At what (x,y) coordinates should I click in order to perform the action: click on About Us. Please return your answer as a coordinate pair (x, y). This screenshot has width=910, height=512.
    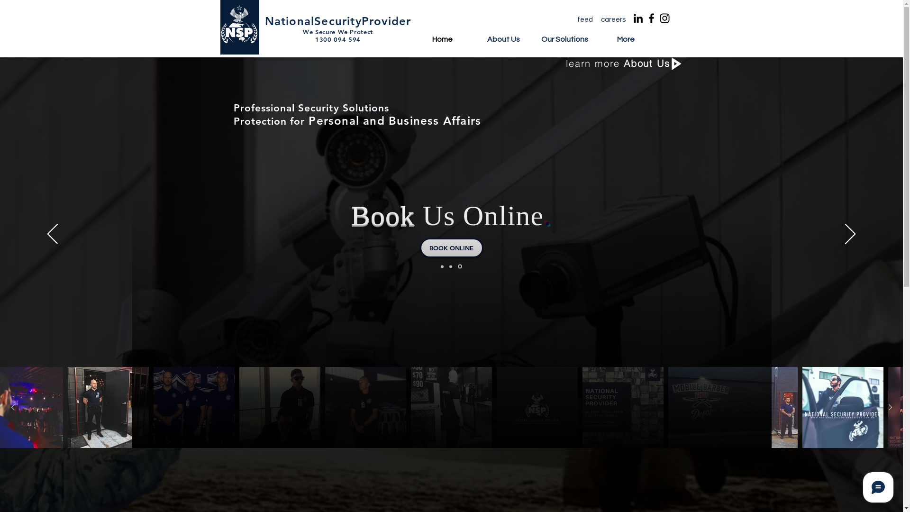
    Looking at the image, I should click on (503, 43).